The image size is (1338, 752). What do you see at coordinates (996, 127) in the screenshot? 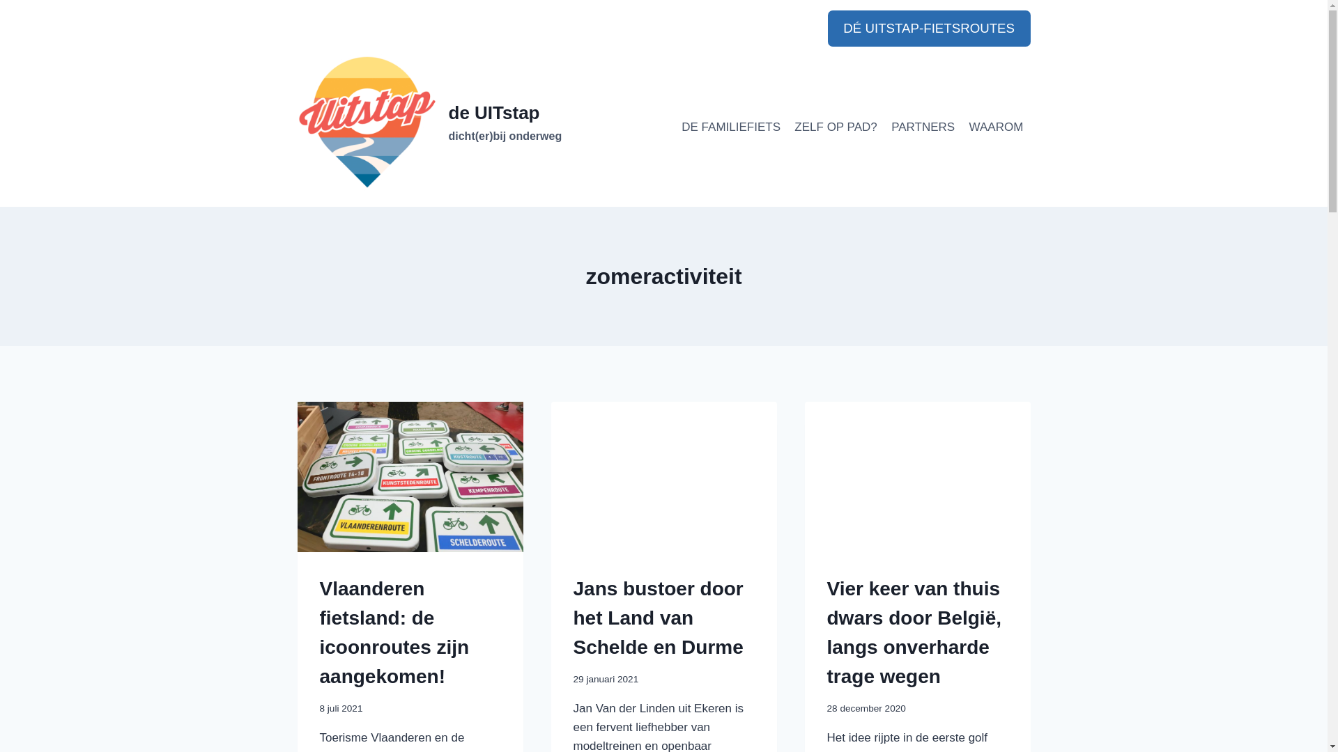
I see `WAAROM` at bounding box center [996, 127].